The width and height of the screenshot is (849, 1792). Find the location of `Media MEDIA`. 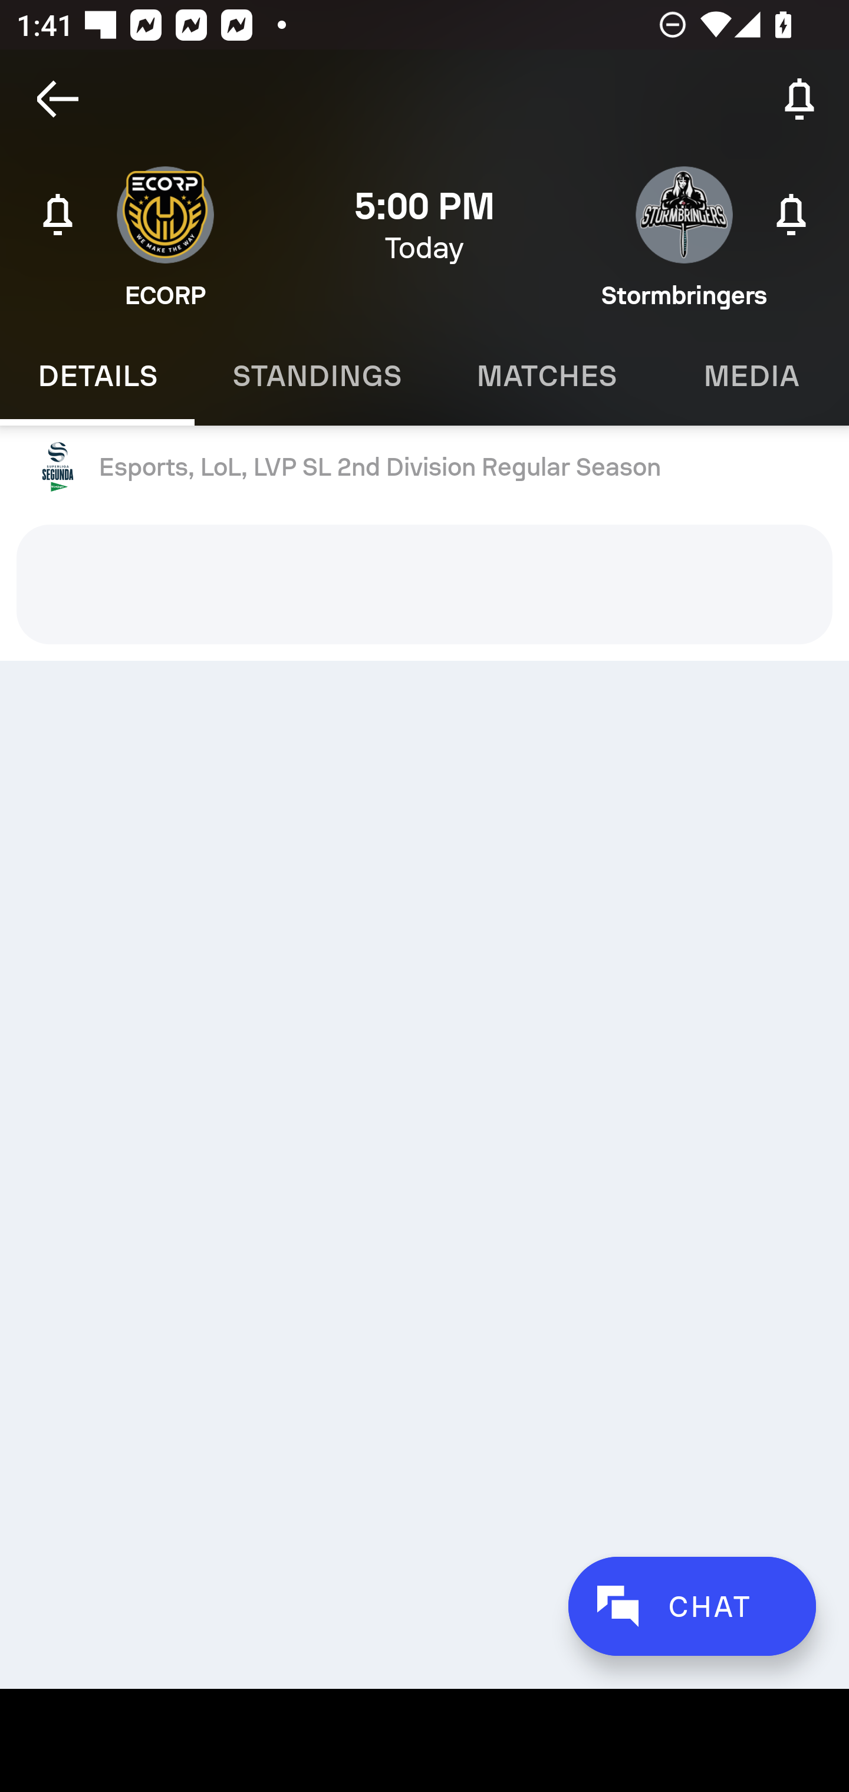

Media MEDIA is located at coordinates (752, 376).